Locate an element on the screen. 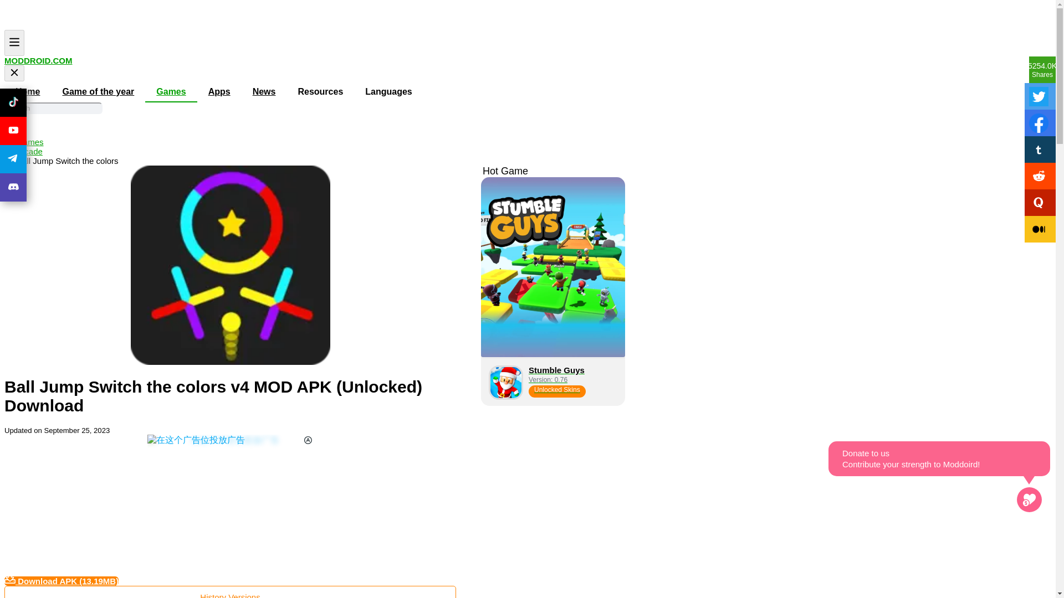 The width and height of the screenshot is (1064, 598). Game of the year is located at coordinates (98, 91).